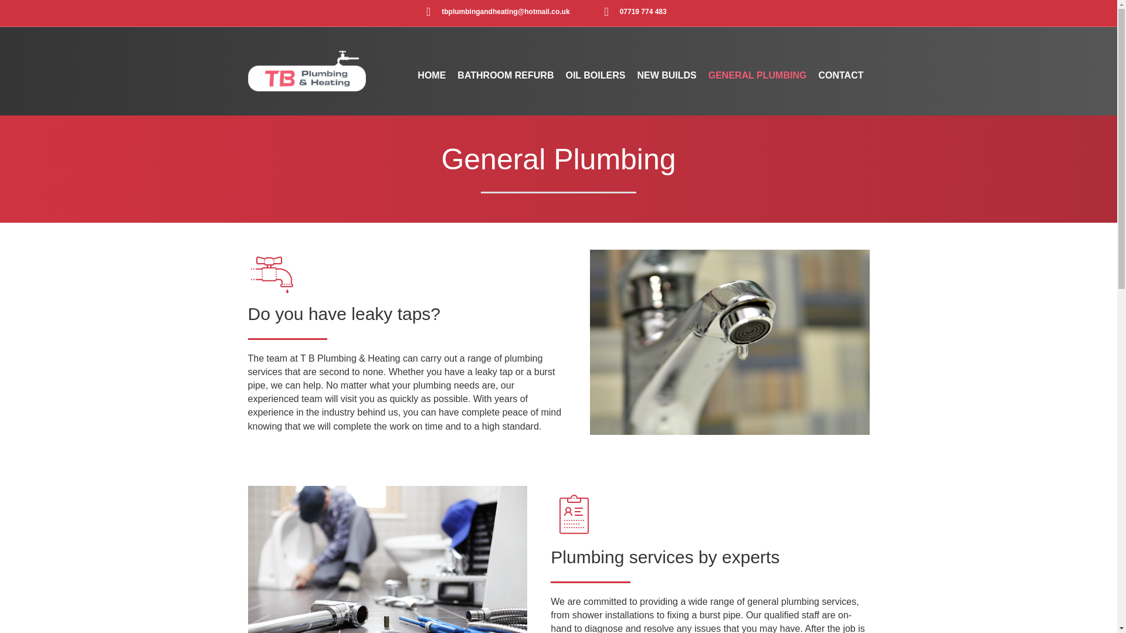  I want to click on OIL BOILERS, so click(595, 75).